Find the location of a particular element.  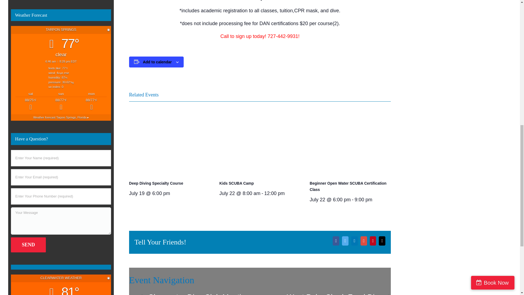

Deep Diving Specialty Course is located at coordinates (156, 183).